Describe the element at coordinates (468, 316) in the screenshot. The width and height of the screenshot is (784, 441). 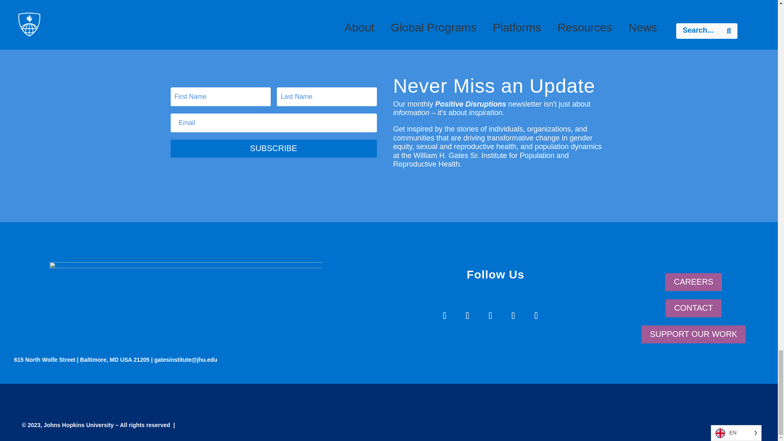
I see `Follow on X` at that location.